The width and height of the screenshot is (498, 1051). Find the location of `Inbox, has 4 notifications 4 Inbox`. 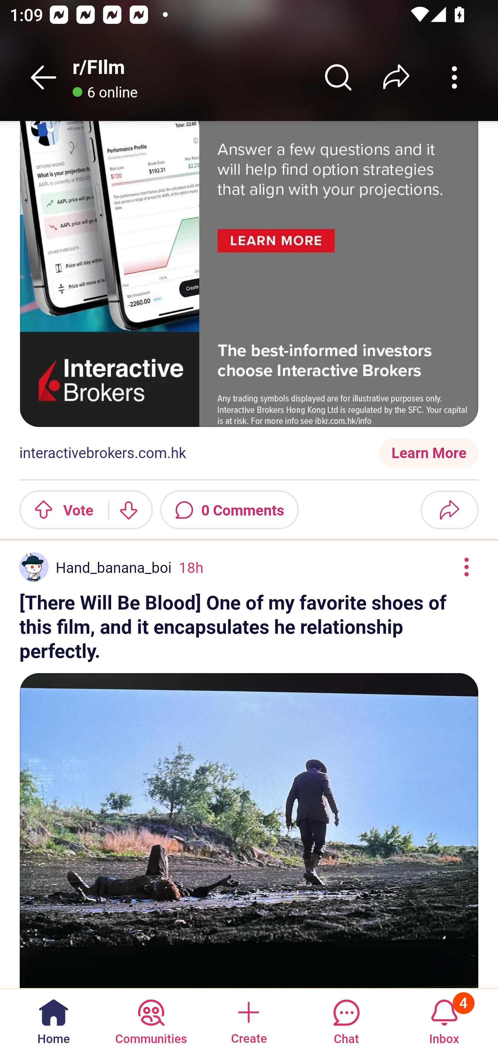

Inbox, has 4 notifications 4 Inbox is located at coordinates (444, 1019).